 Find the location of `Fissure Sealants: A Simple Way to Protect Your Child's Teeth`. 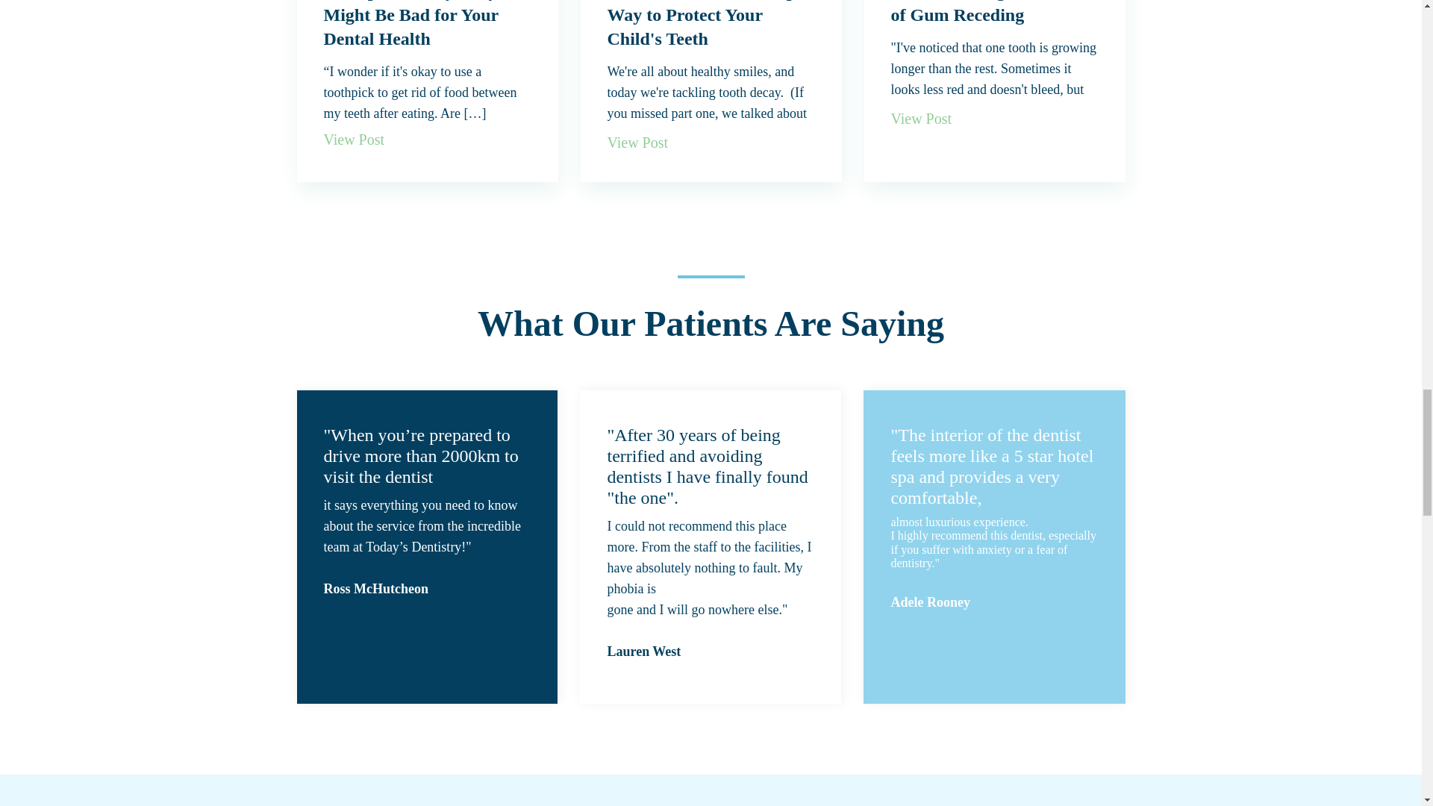

Fissure Sealants: A Simple Way to Protect Your Child's Teeth is located at coordinates (708, 24).